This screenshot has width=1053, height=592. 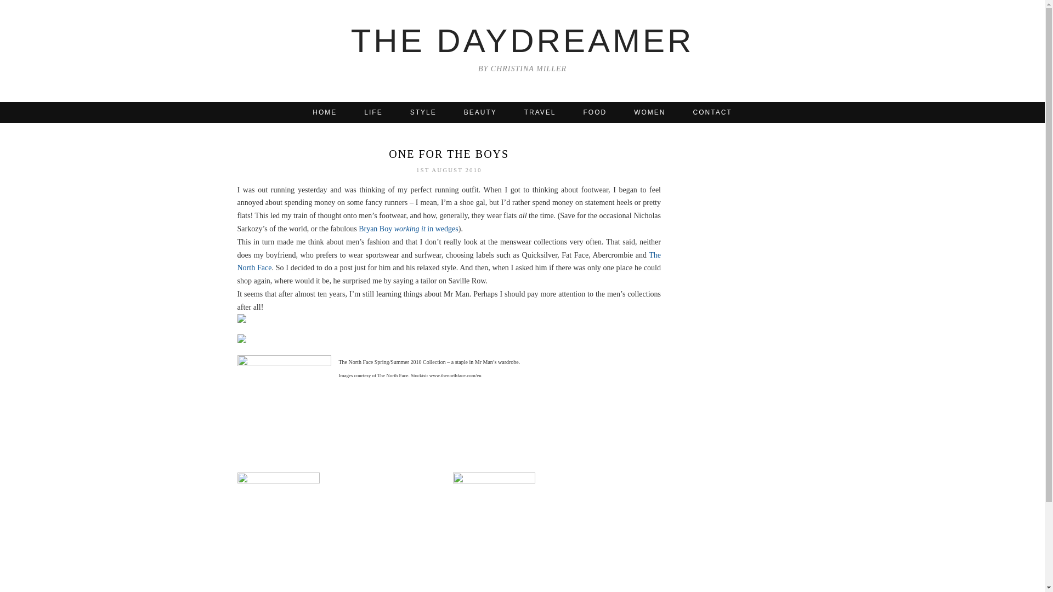 What do you see at coordinates (649, 112) in the screenshot?
I see `WOMEN` at bounding box center [649, 112].